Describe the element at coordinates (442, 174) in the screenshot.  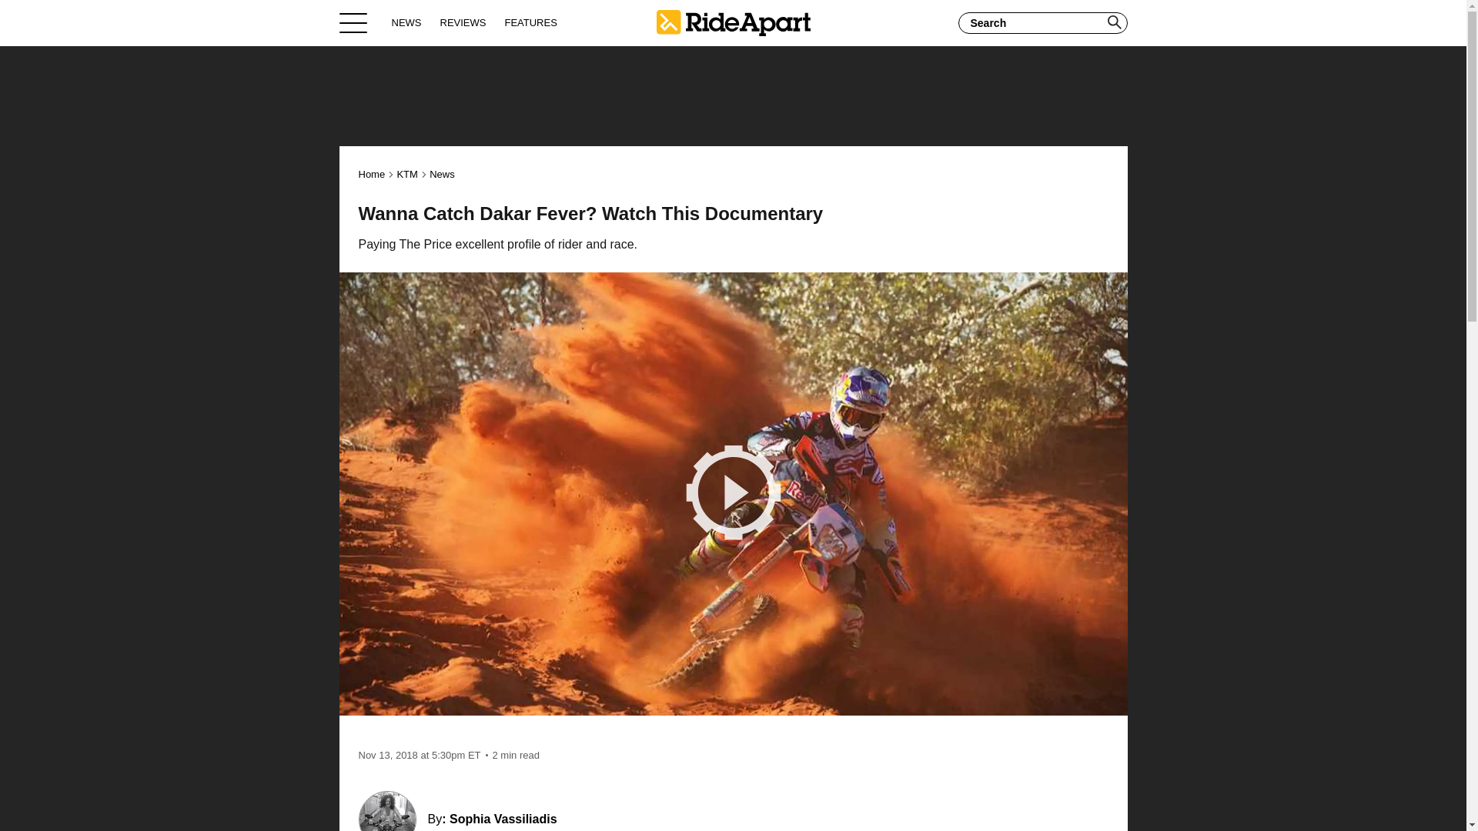
I see `News` at that location.